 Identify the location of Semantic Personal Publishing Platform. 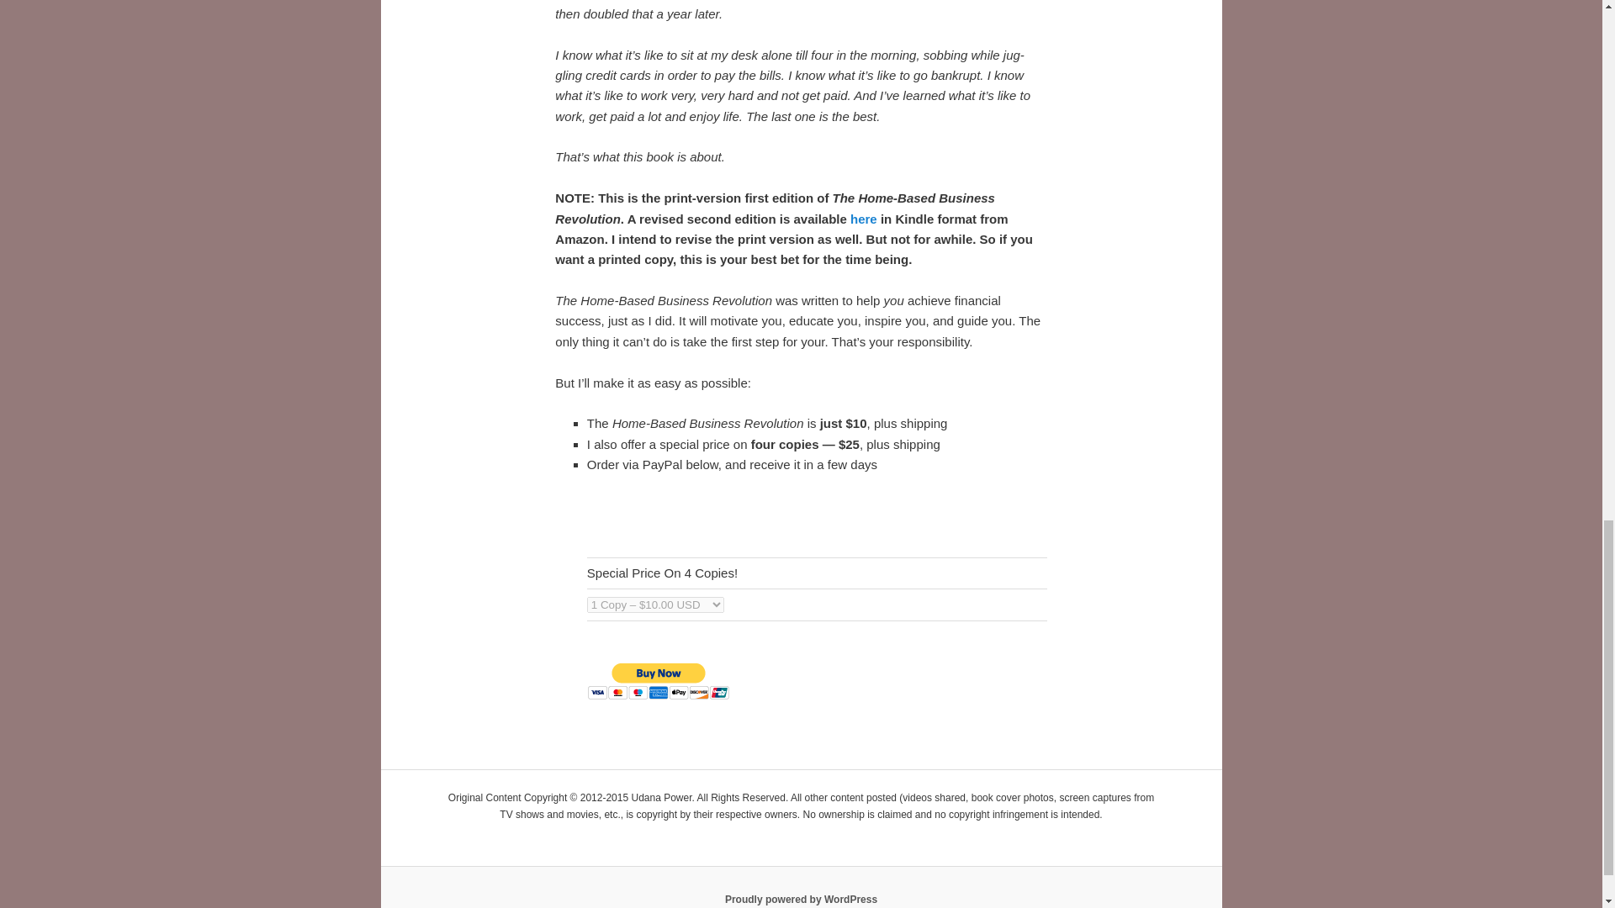
(801, 899).